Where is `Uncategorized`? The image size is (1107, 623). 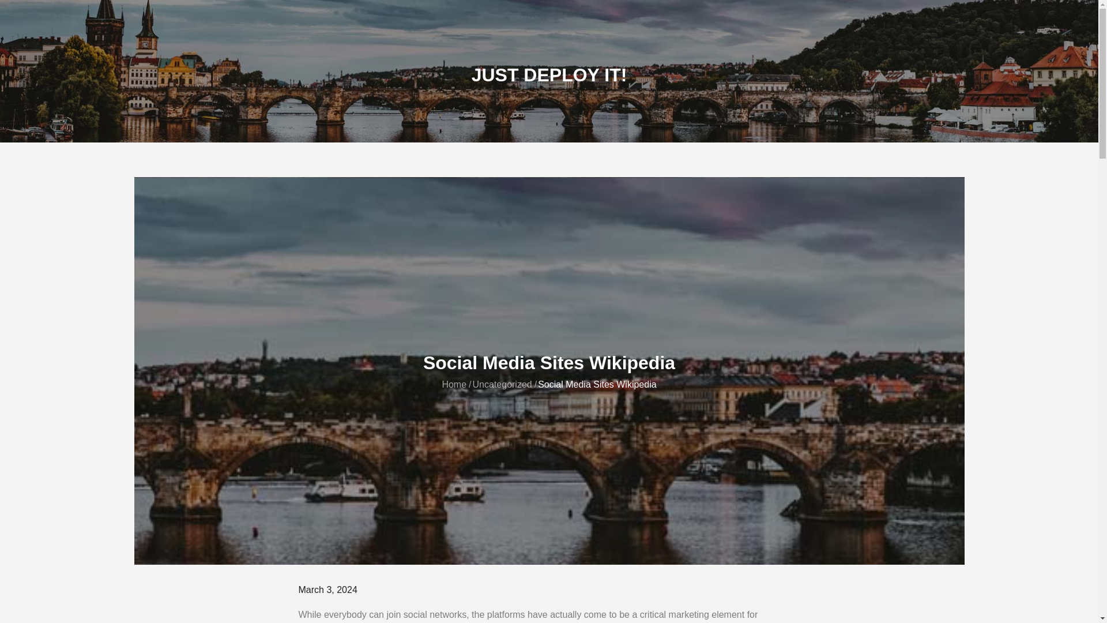 Uncategorized is located at coordinates (502, 384).